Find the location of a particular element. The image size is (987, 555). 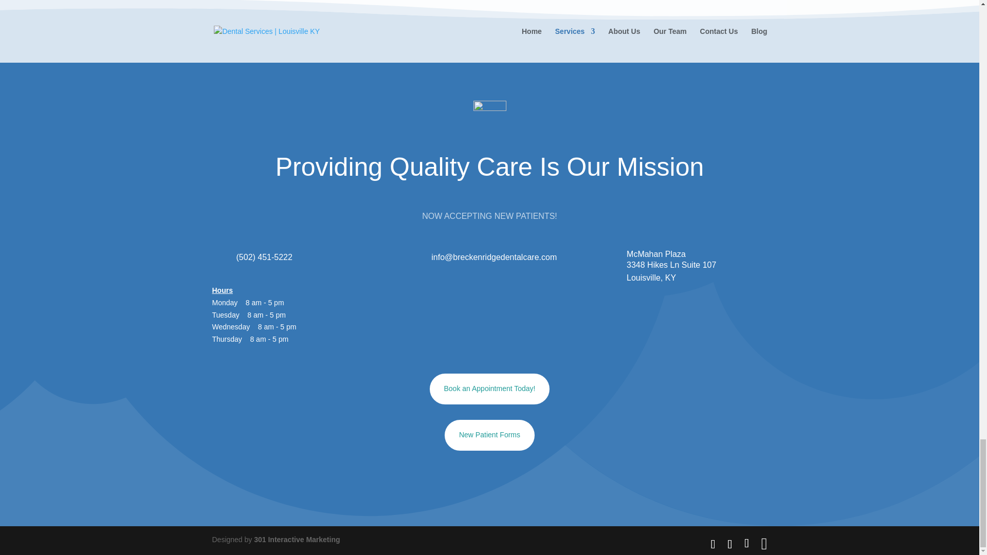

New Patient Forms is located at coordinates (489, 435).